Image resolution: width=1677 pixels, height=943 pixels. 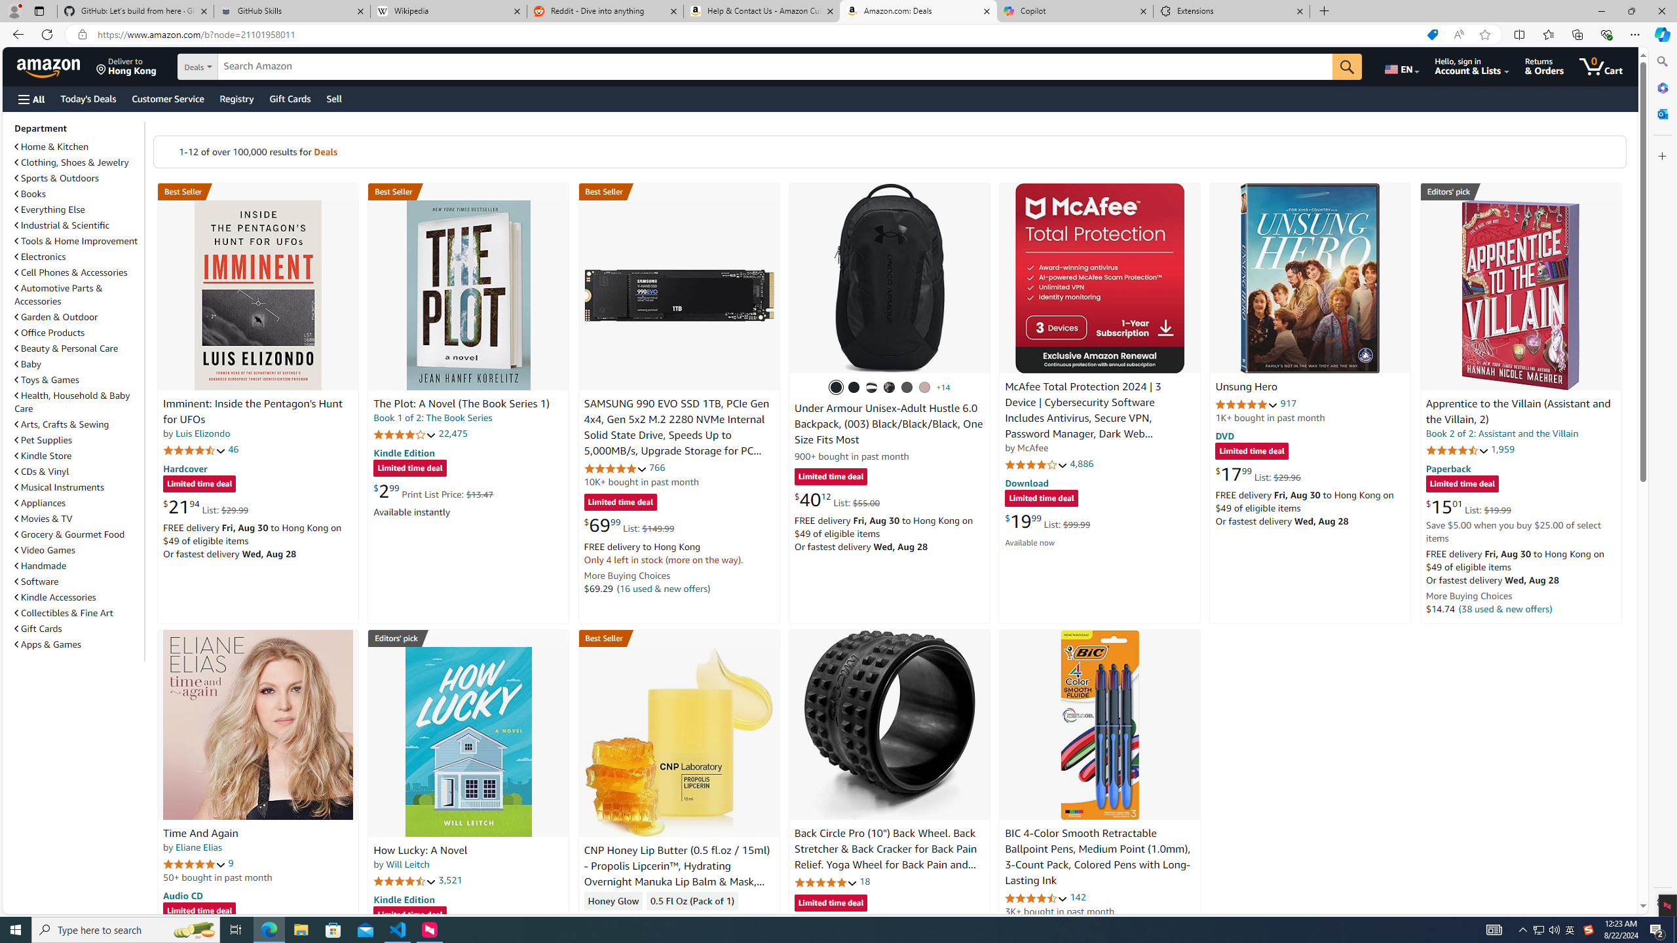 I want to click on Unsung Hero, so click(x=1247, y=388).